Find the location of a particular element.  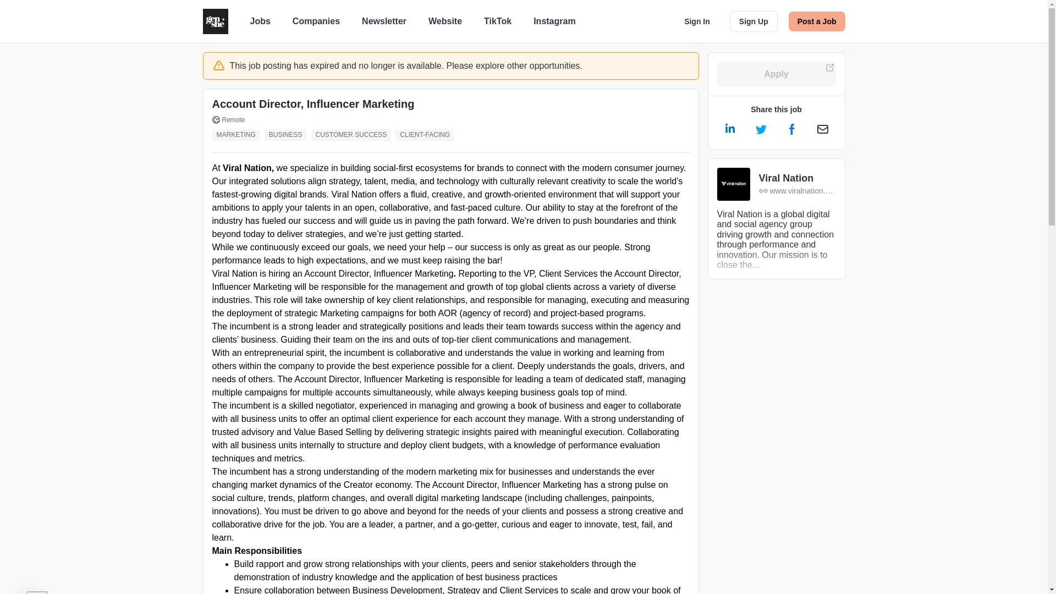

Companies is located at coordinates (316, 21).